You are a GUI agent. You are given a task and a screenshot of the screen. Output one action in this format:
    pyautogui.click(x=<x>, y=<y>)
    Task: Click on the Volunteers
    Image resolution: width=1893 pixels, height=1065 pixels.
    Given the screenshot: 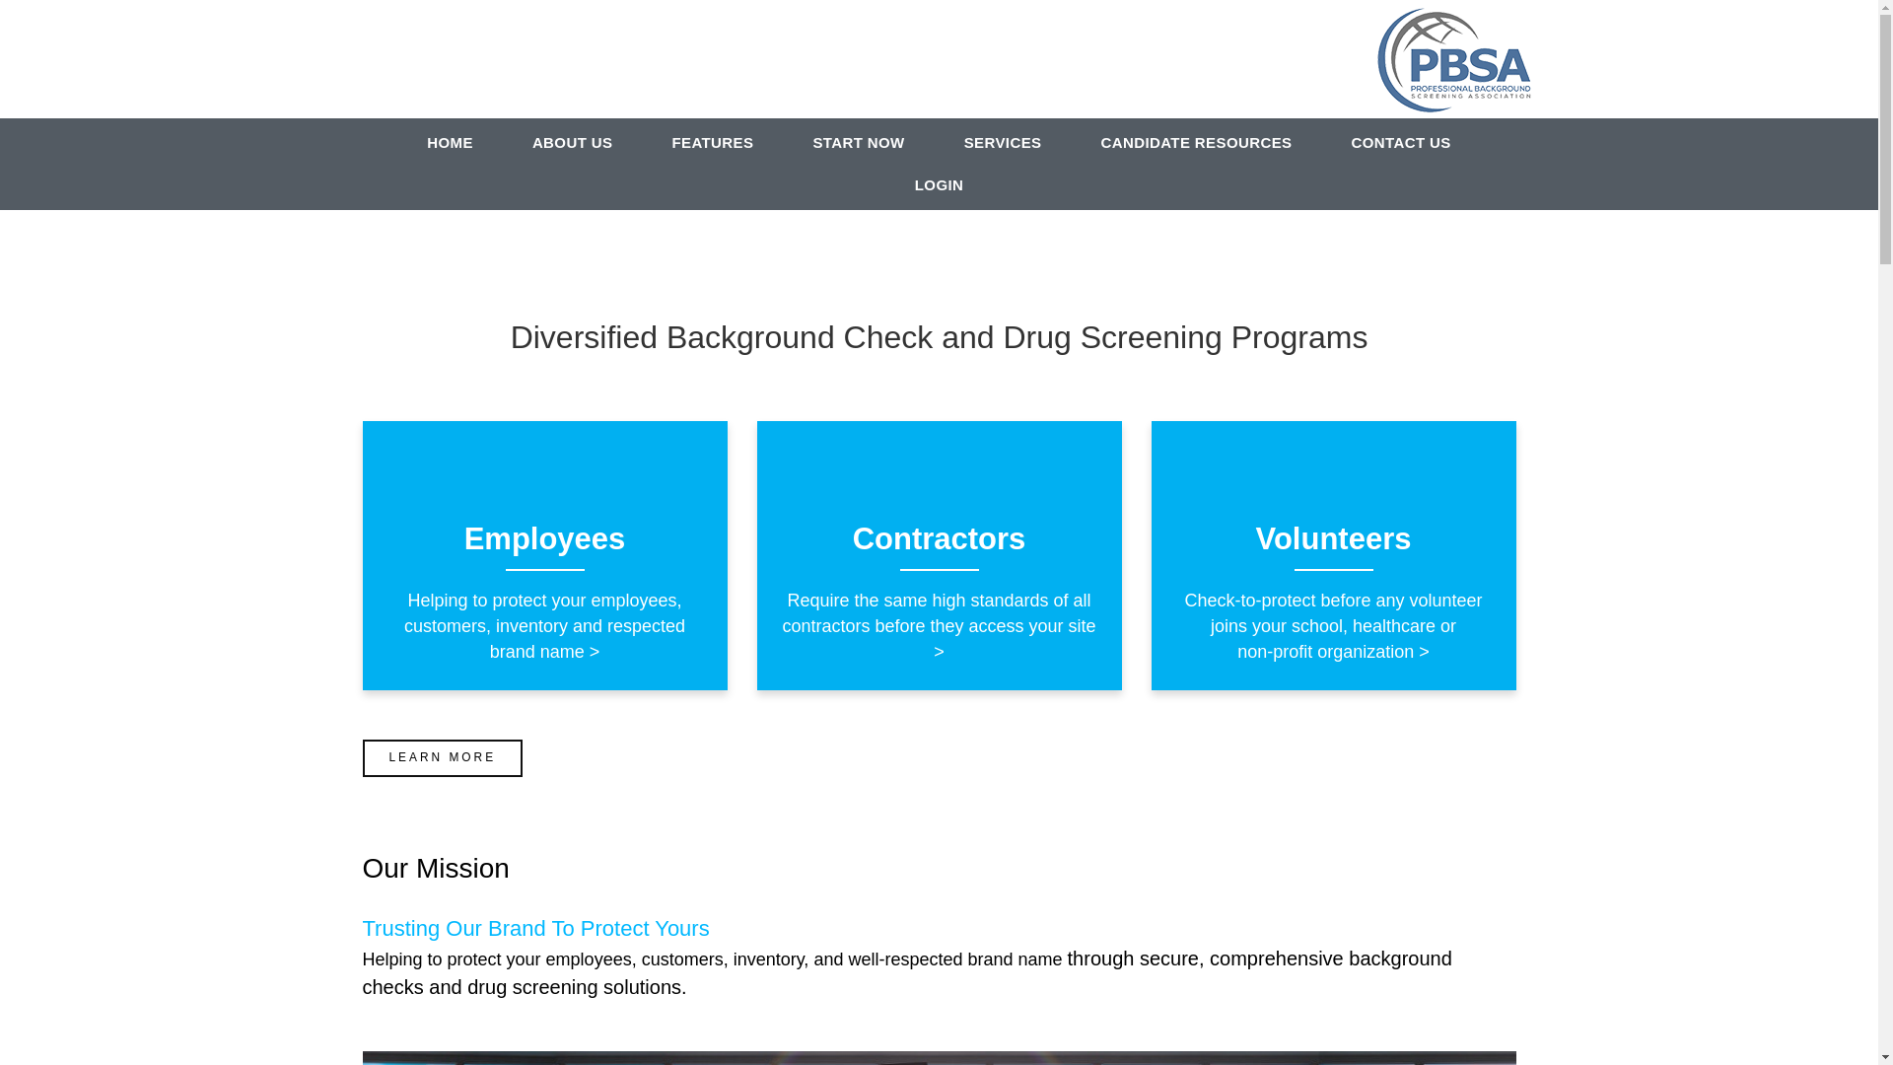 What is the action you would take?
    pyautogui.click(x=1334, y=538)
    